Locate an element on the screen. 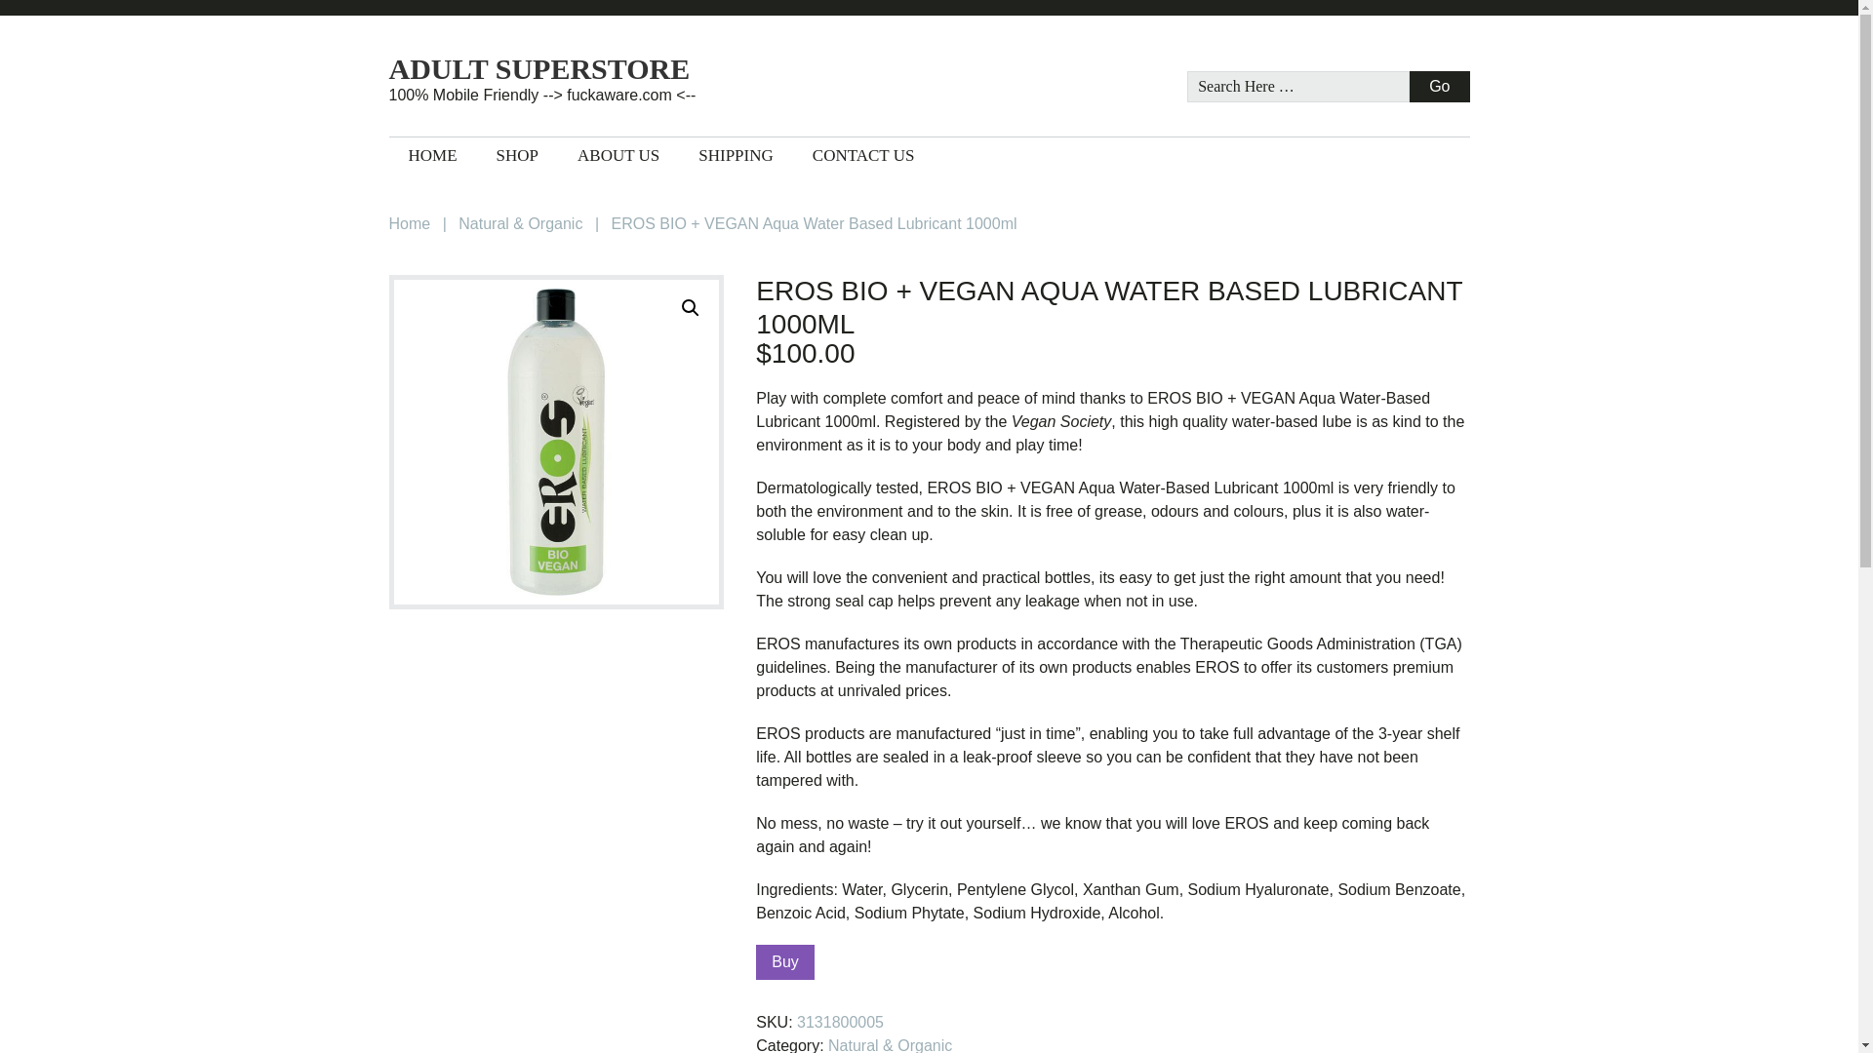  ADULT SUPERSTORE is located at coordinates (583, 69).